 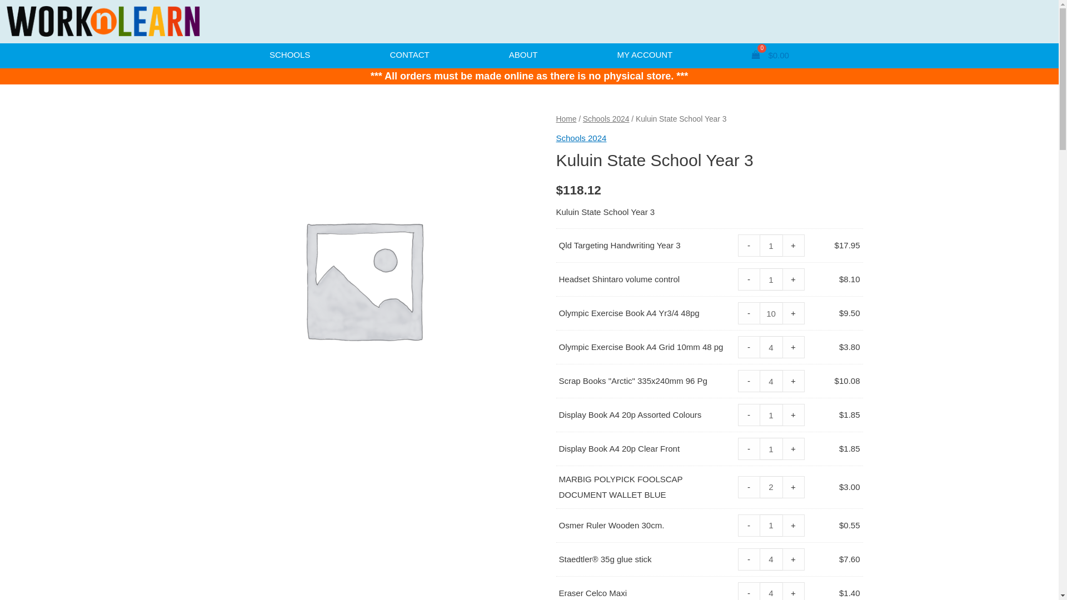 What do you see at coordinates (771, 449) in the screenshot?
I see `Qty` at bounding box center [771, 449].